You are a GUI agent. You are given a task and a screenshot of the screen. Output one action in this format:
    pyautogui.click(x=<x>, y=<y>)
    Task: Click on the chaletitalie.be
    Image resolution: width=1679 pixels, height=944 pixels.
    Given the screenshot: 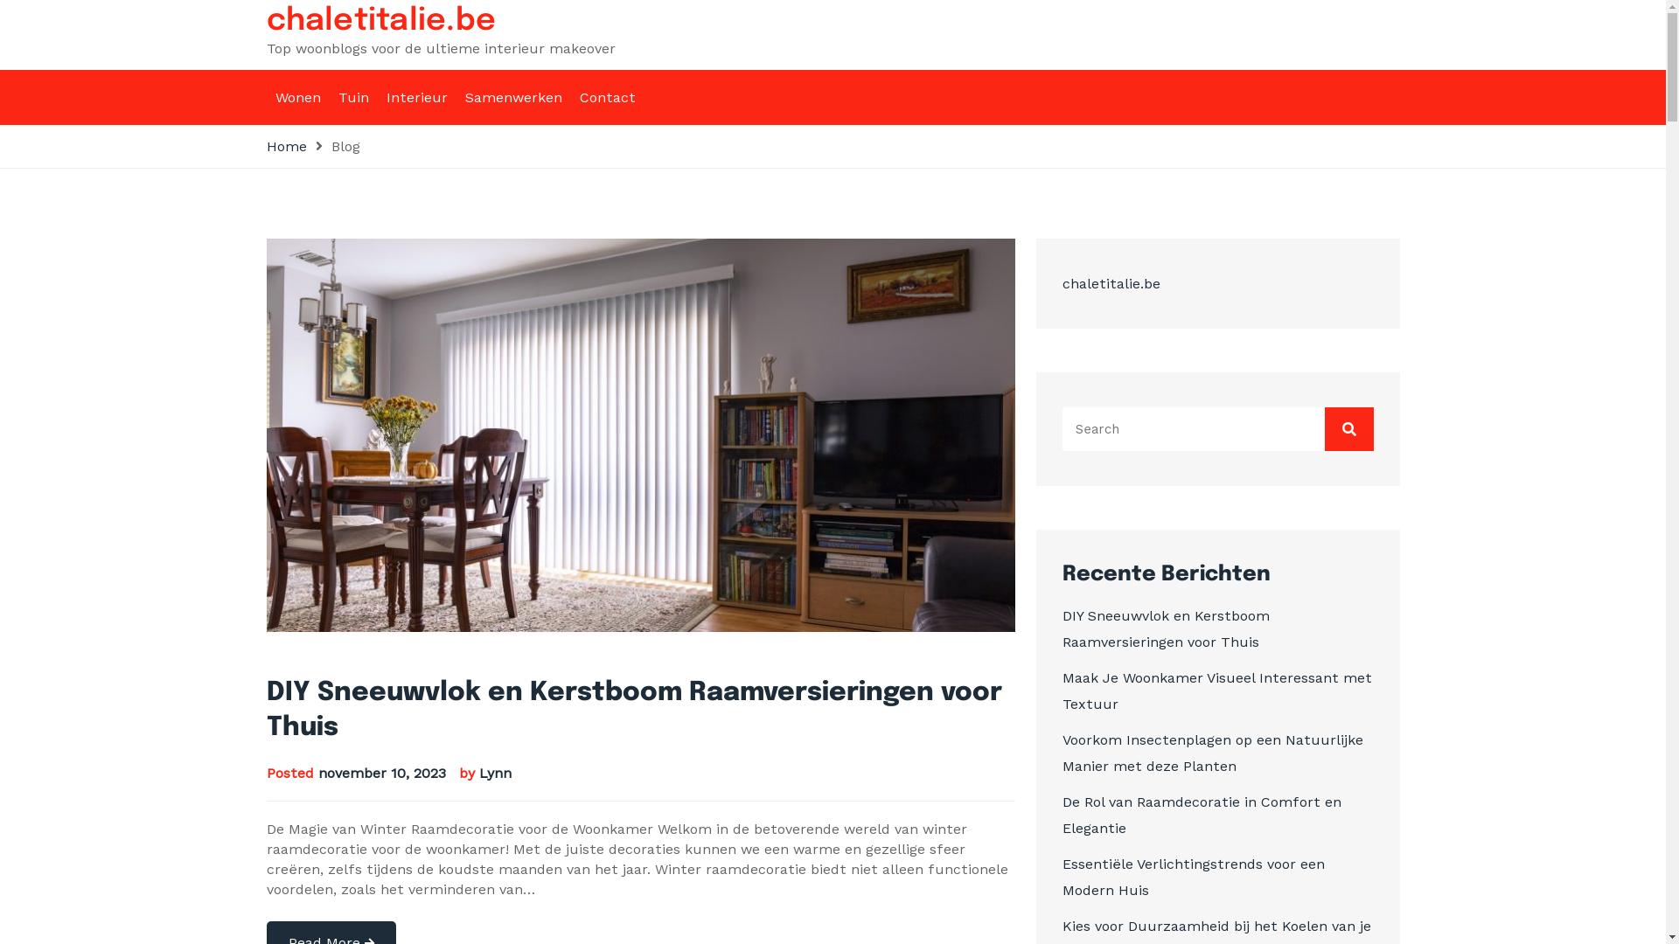 What is the action you would take?
    pyautogui.click(x=381, y=21)
    